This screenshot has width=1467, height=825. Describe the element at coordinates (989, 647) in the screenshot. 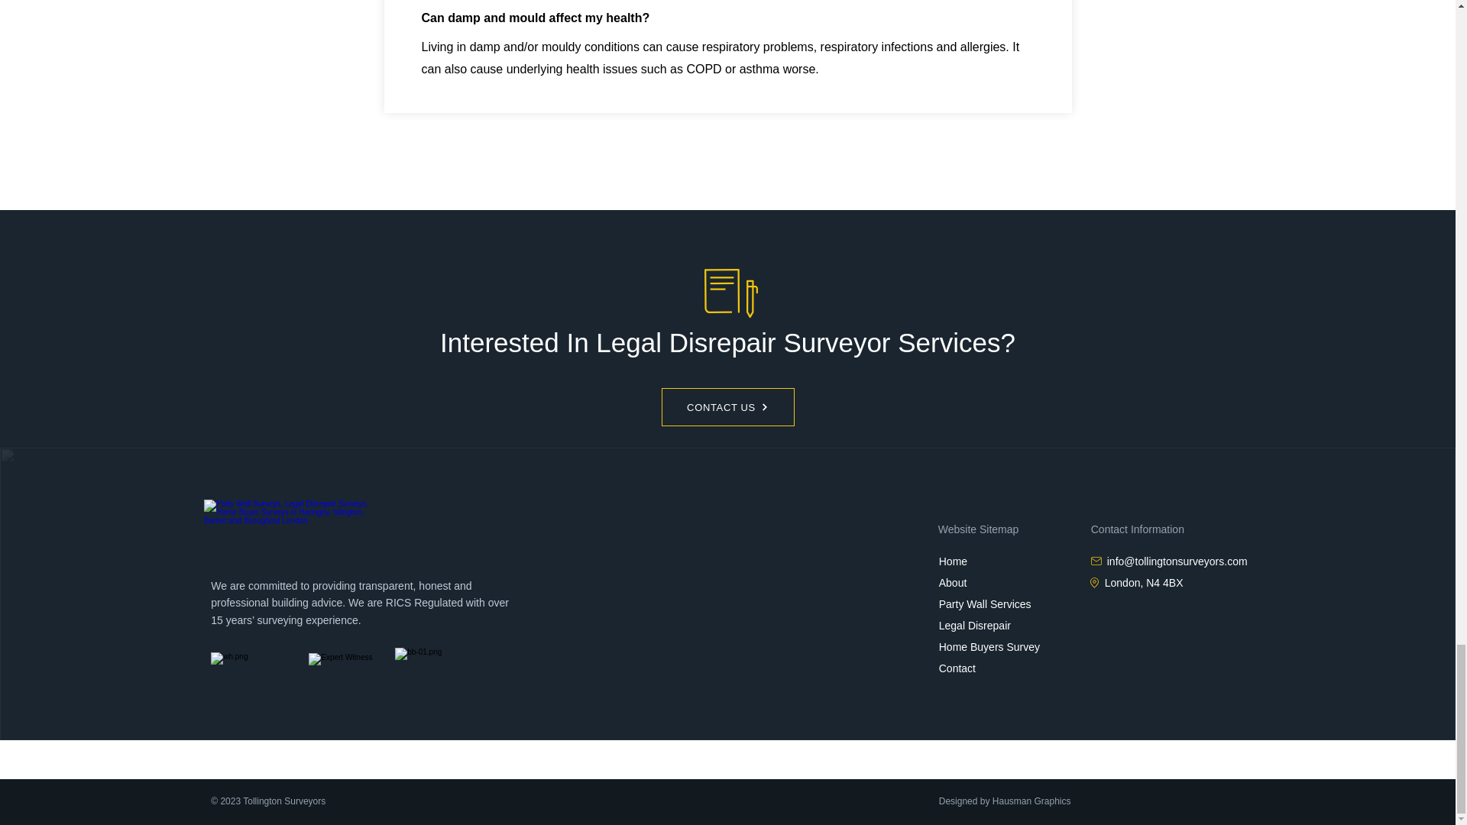

I see `Home Buyers Survey` at that location.